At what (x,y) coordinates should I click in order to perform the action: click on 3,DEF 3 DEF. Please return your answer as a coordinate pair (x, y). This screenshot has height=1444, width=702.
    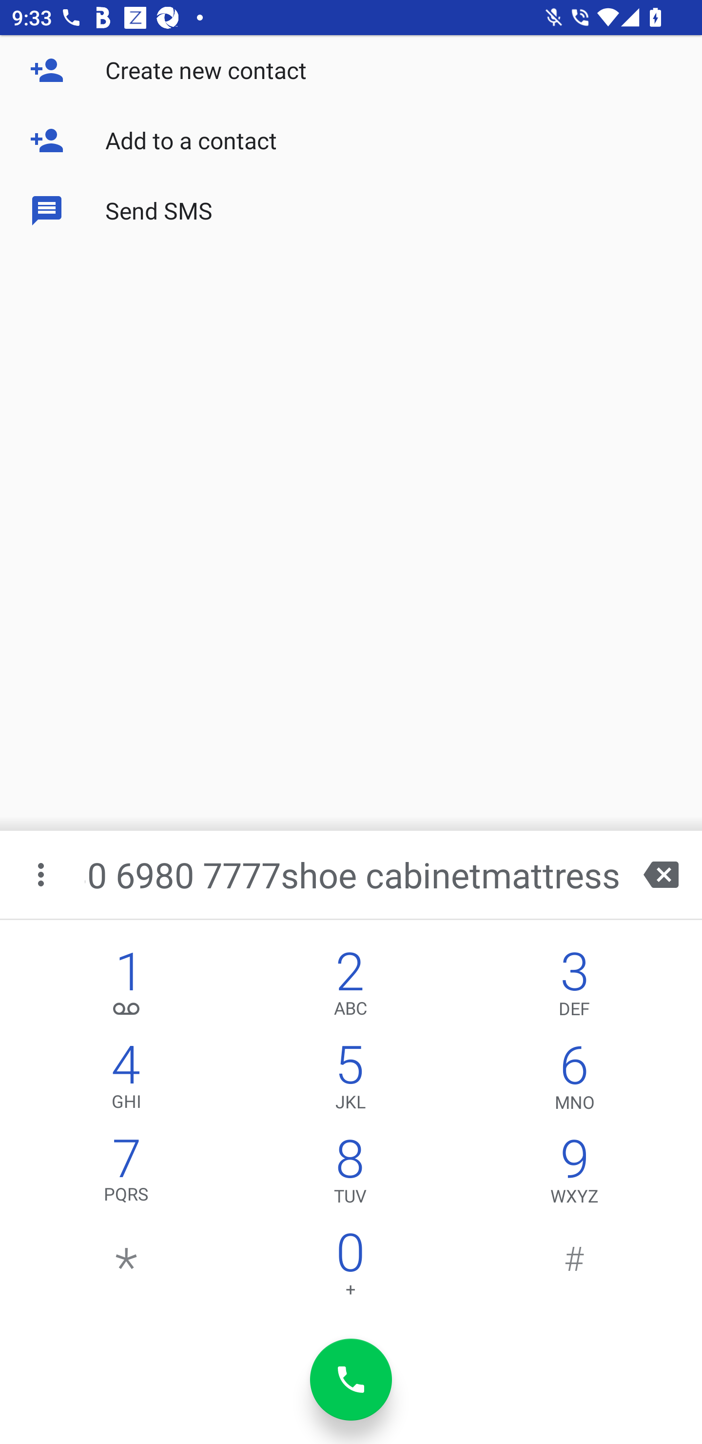
    Looking at the image, I should click on (574, 986).